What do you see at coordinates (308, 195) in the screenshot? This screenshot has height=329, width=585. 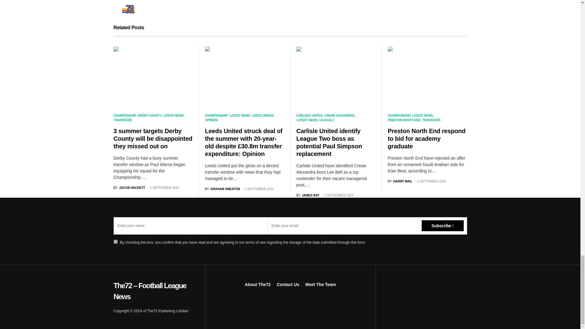 I see `View all posts by James Ray` at bounding box center [308, 195].